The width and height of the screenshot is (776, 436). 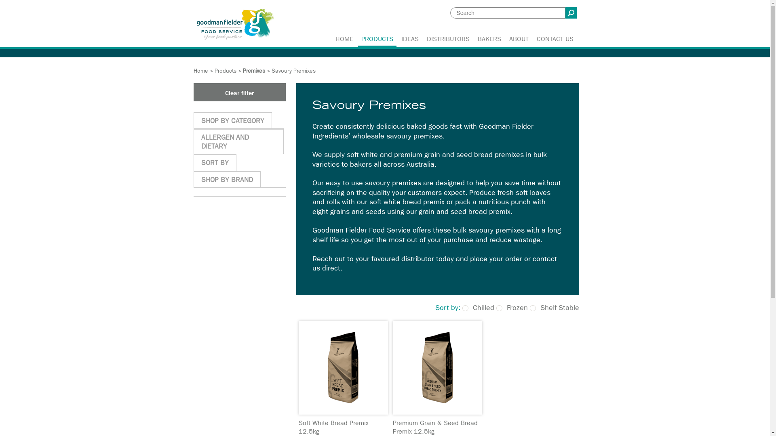 I want to click on ABOUT, so click(x=519, y=39).